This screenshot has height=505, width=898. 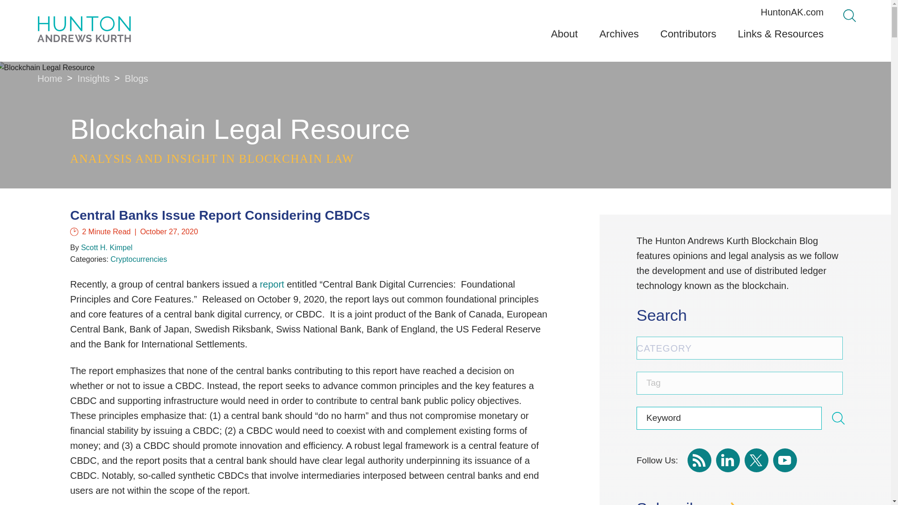 I want to click on Subscribe, so click(x=745, y=502).